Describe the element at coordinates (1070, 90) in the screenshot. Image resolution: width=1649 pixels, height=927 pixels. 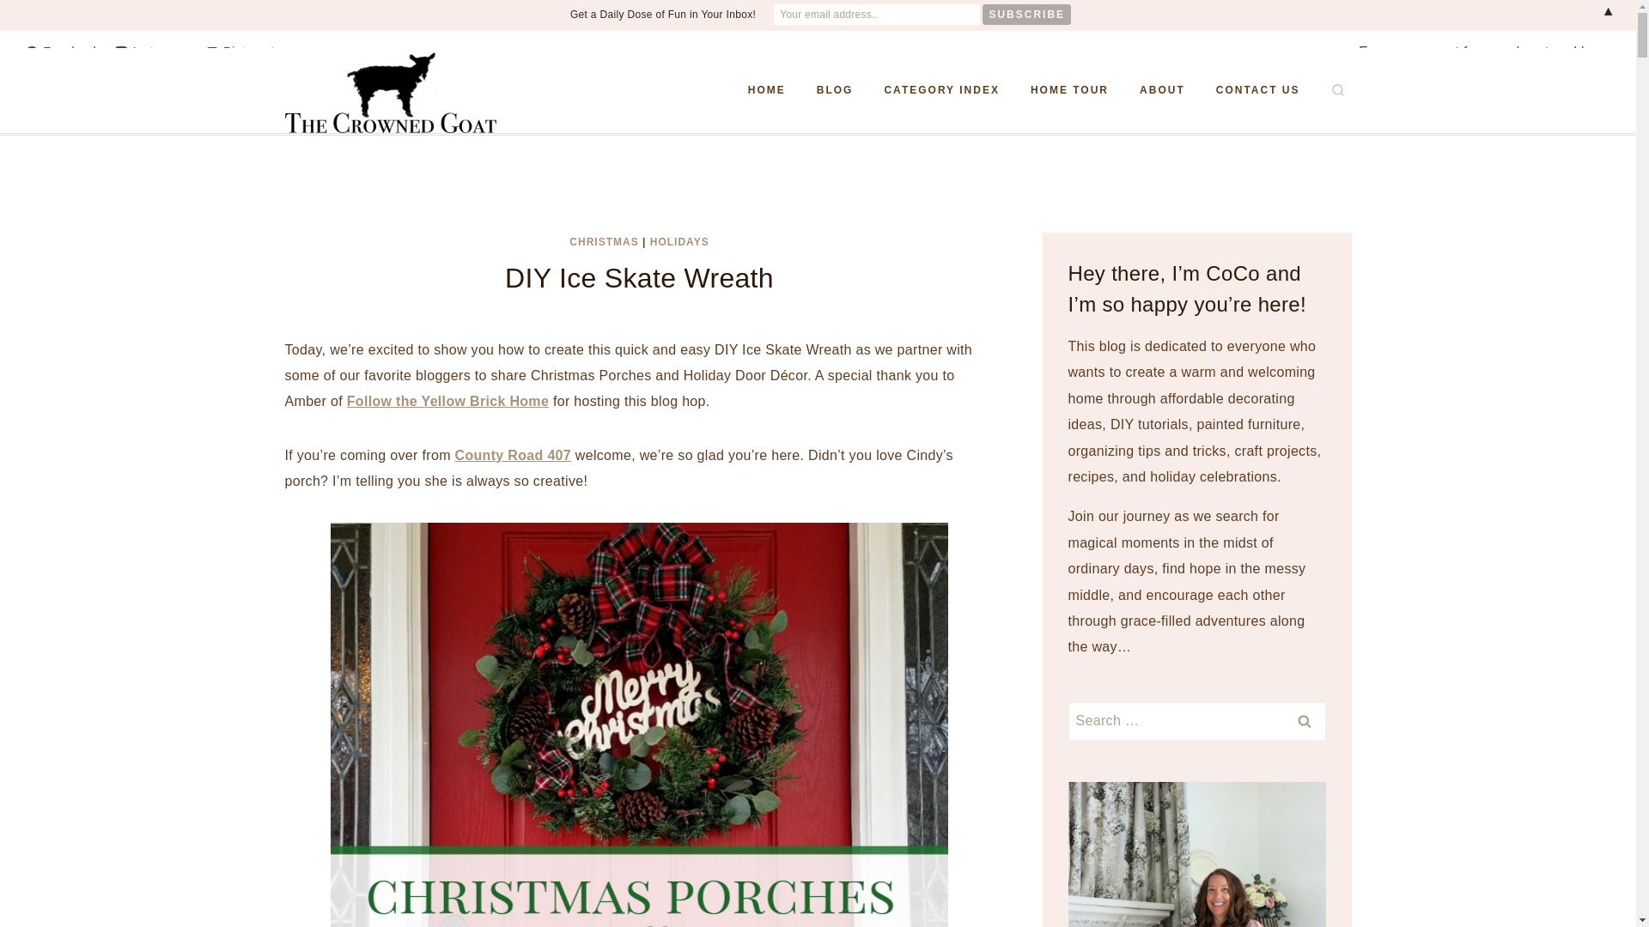
I see `HOME TOUR` at that location.